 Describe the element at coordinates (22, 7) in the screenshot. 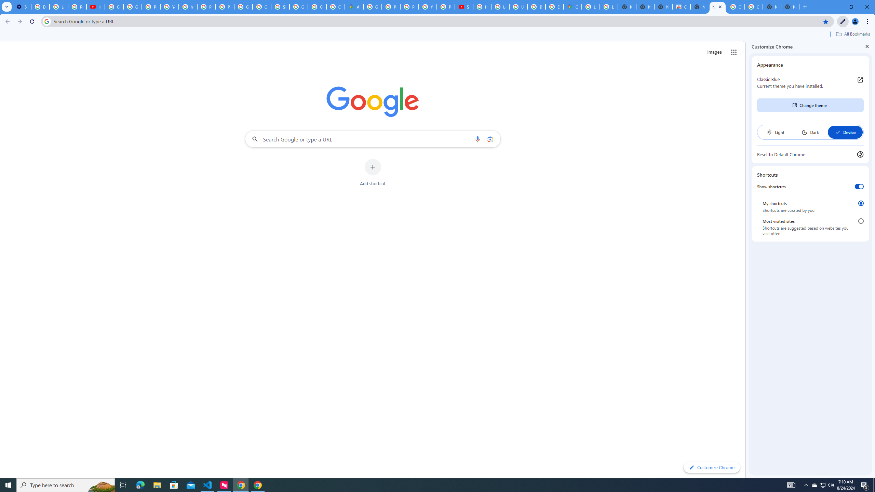

I see `Settings - Performance` at that location.